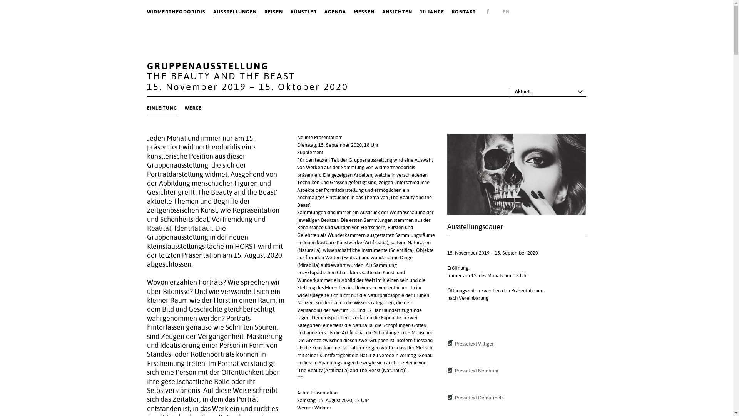 This screenshot has height=416, width=739. Describe the element at coordinates (335, 12) in the screenshot. I see `AGENDA` at that location.